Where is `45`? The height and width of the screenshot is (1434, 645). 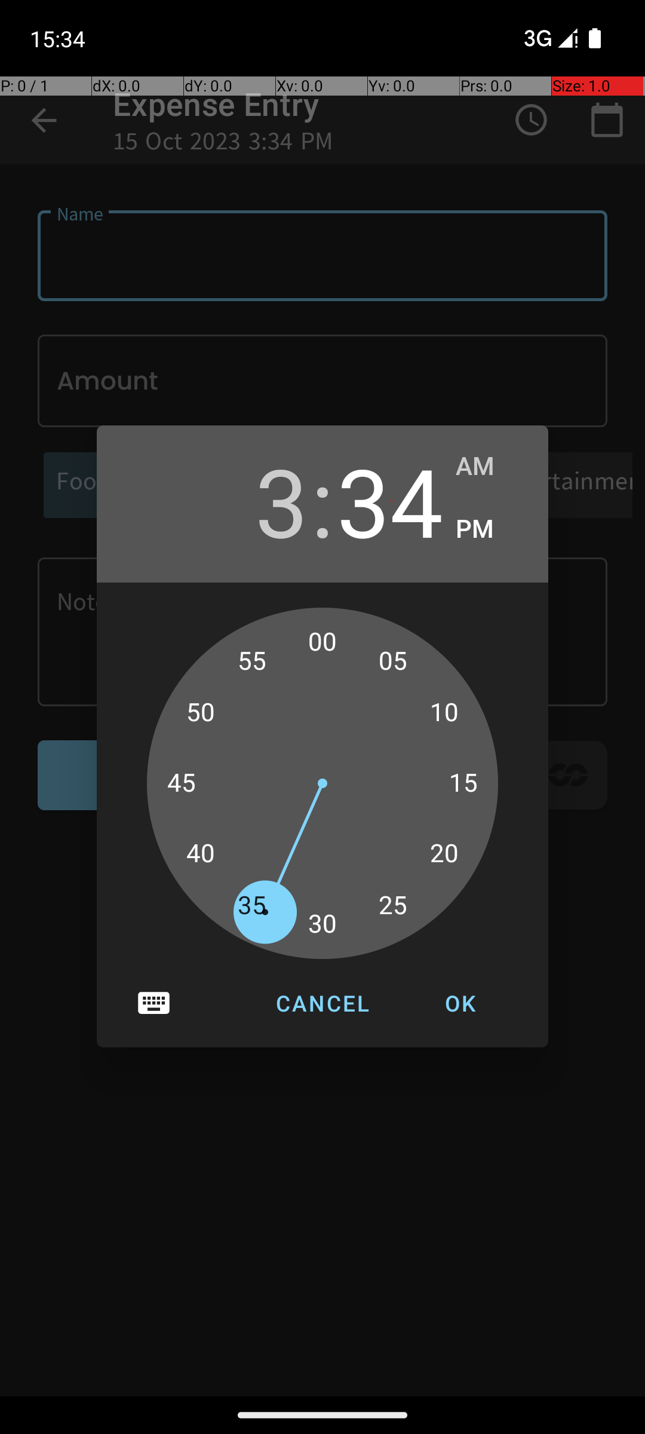
45 is located at coordinates (182, 783).